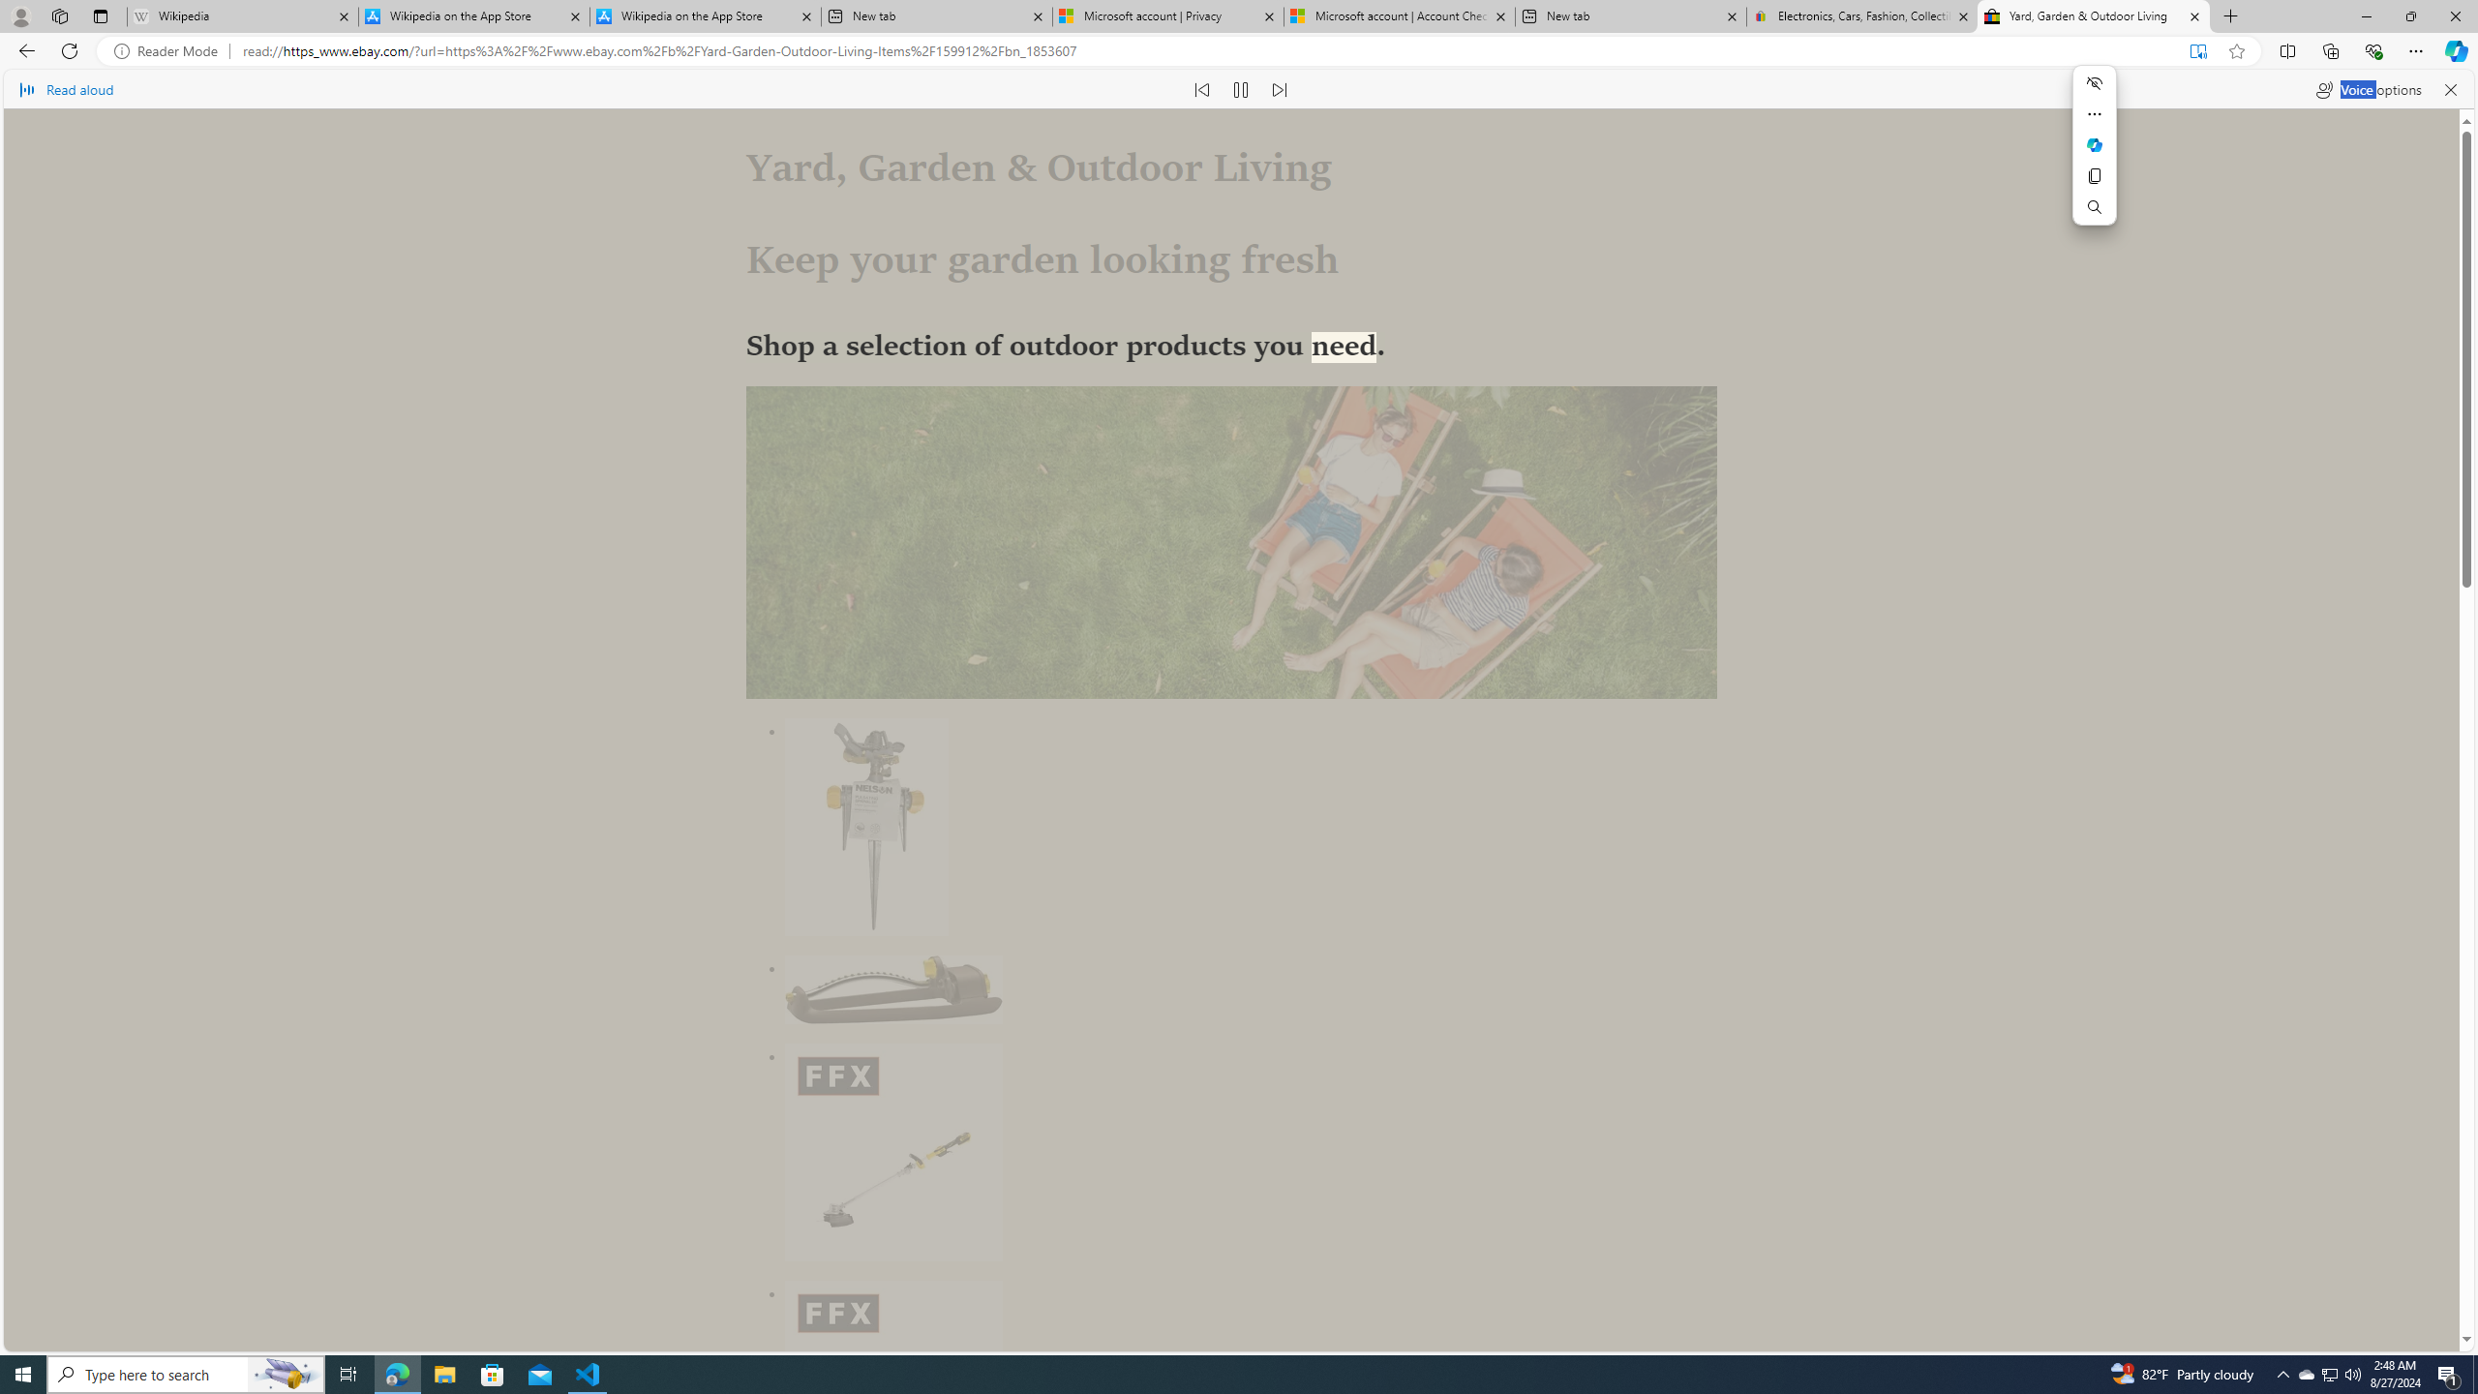 This screenshot has height=1394, width=2478. What do you see at coordinates (1202, 89) in the screenshot?
I see `Read previous paragraph` at bounding box center [1202, 89].